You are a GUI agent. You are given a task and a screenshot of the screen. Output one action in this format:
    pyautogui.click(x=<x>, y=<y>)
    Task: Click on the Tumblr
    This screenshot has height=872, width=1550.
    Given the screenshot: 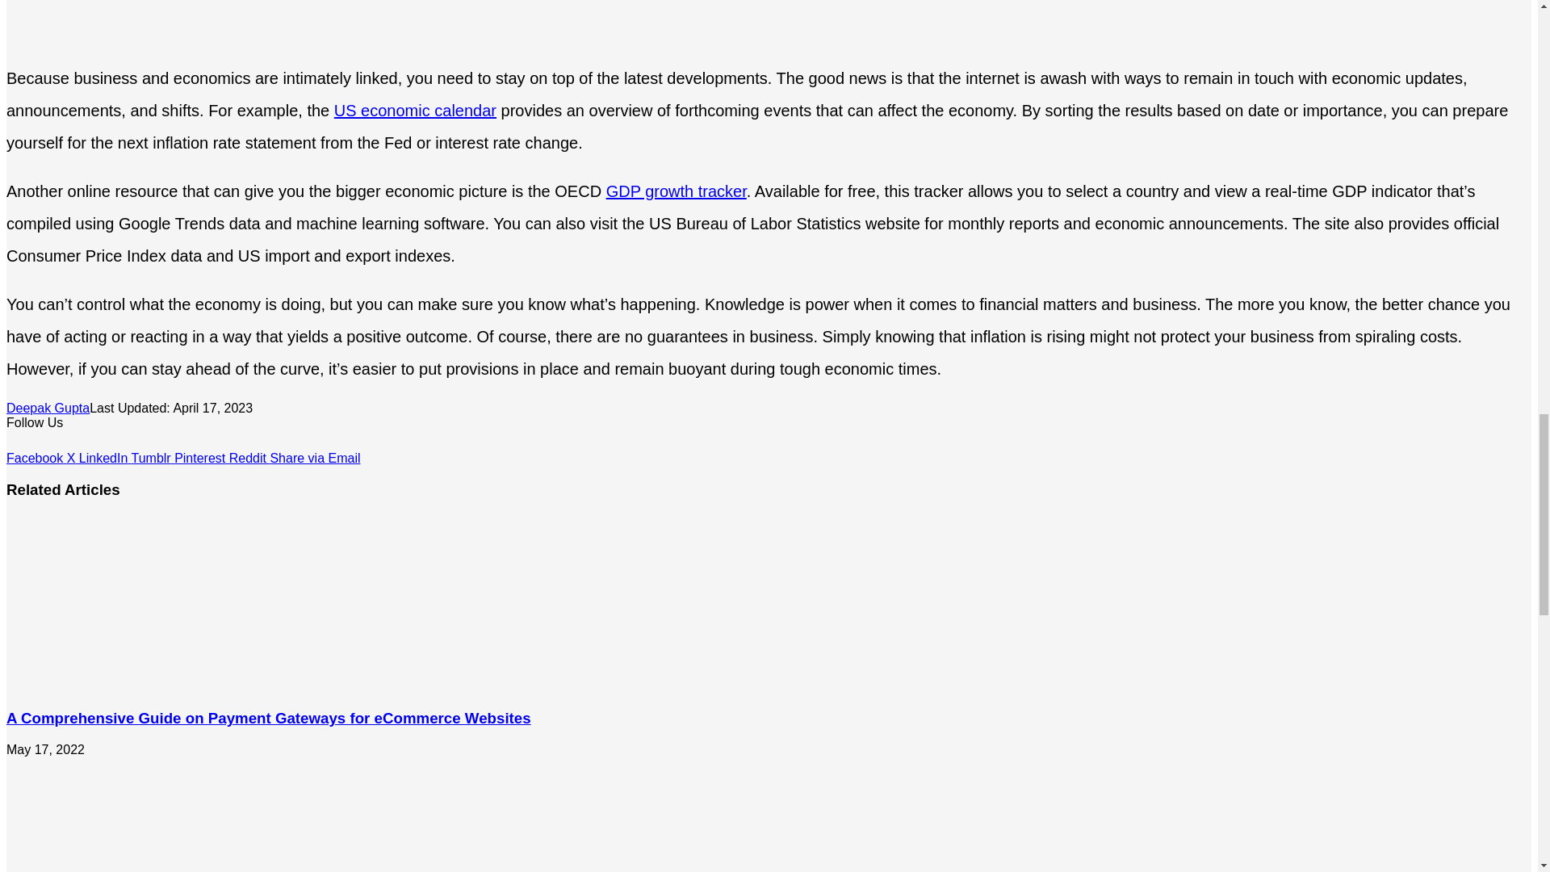 What is the action you would take?
    pyautogui.click(x=152, y=458)
    